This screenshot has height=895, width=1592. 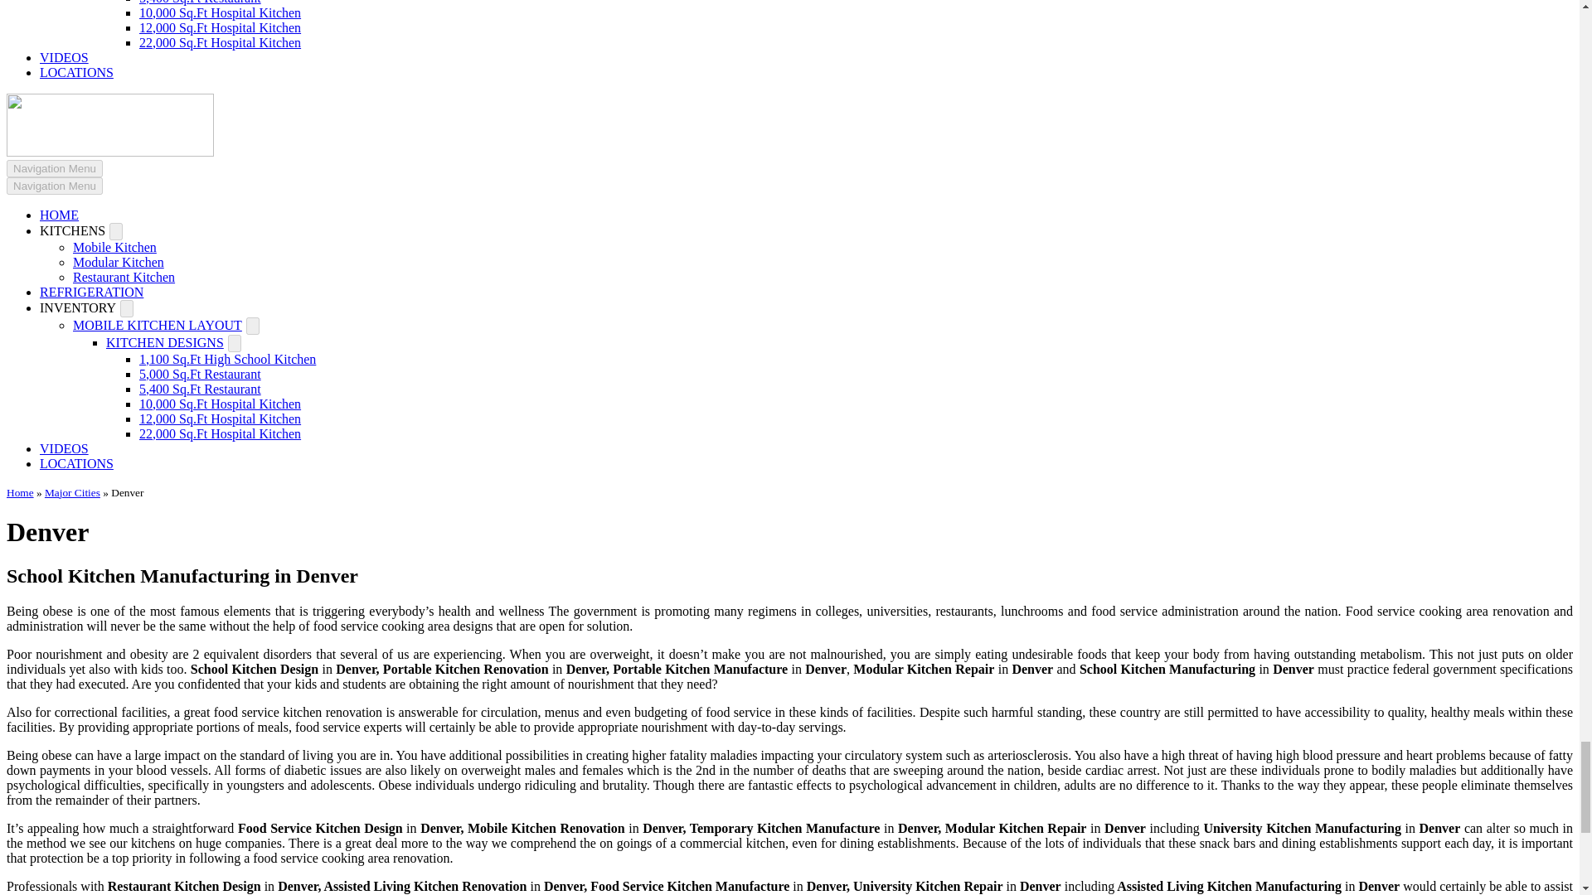 What do you see at coordinates (158, 325) in the screenshot?
I see `MOBILE KITCHEN LAYOUT` at bounding box center [158, 325].